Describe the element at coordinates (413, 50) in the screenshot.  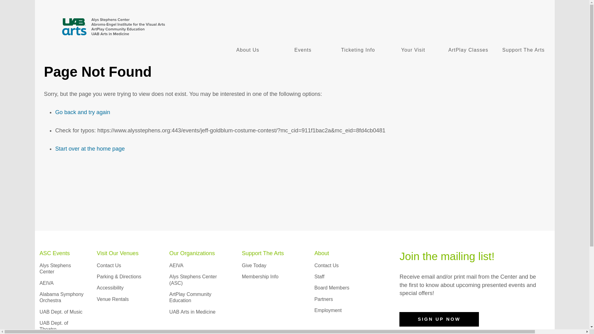
I see `Your Visit` at that location.